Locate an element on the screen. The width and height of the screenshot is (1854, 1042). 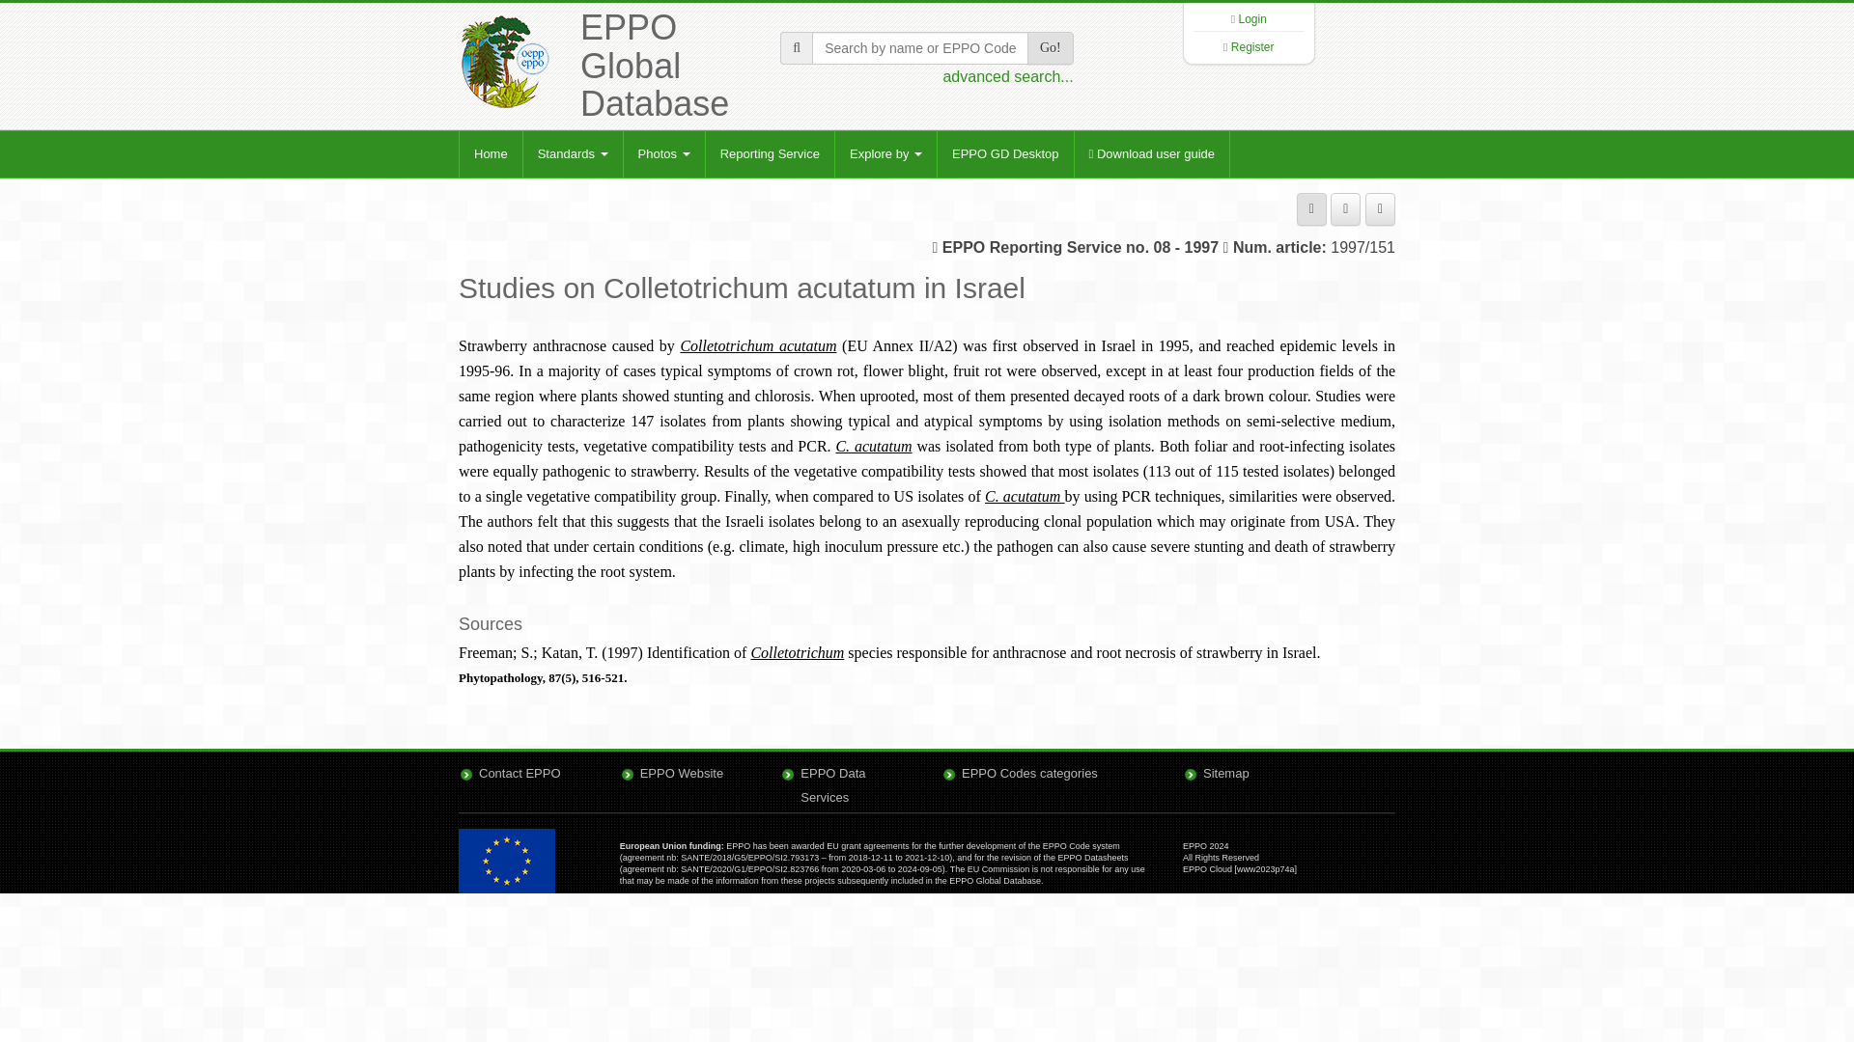
EPPO GD Desktop is located at coordinates (1004, 154).